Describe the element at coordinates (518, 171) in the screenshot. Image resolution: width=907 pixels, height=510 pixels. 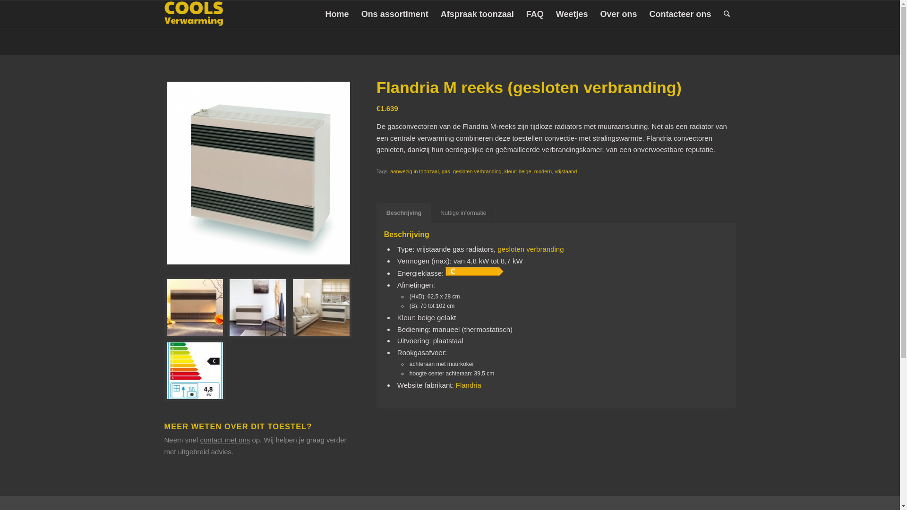
I see `kleur: beige` at that location.